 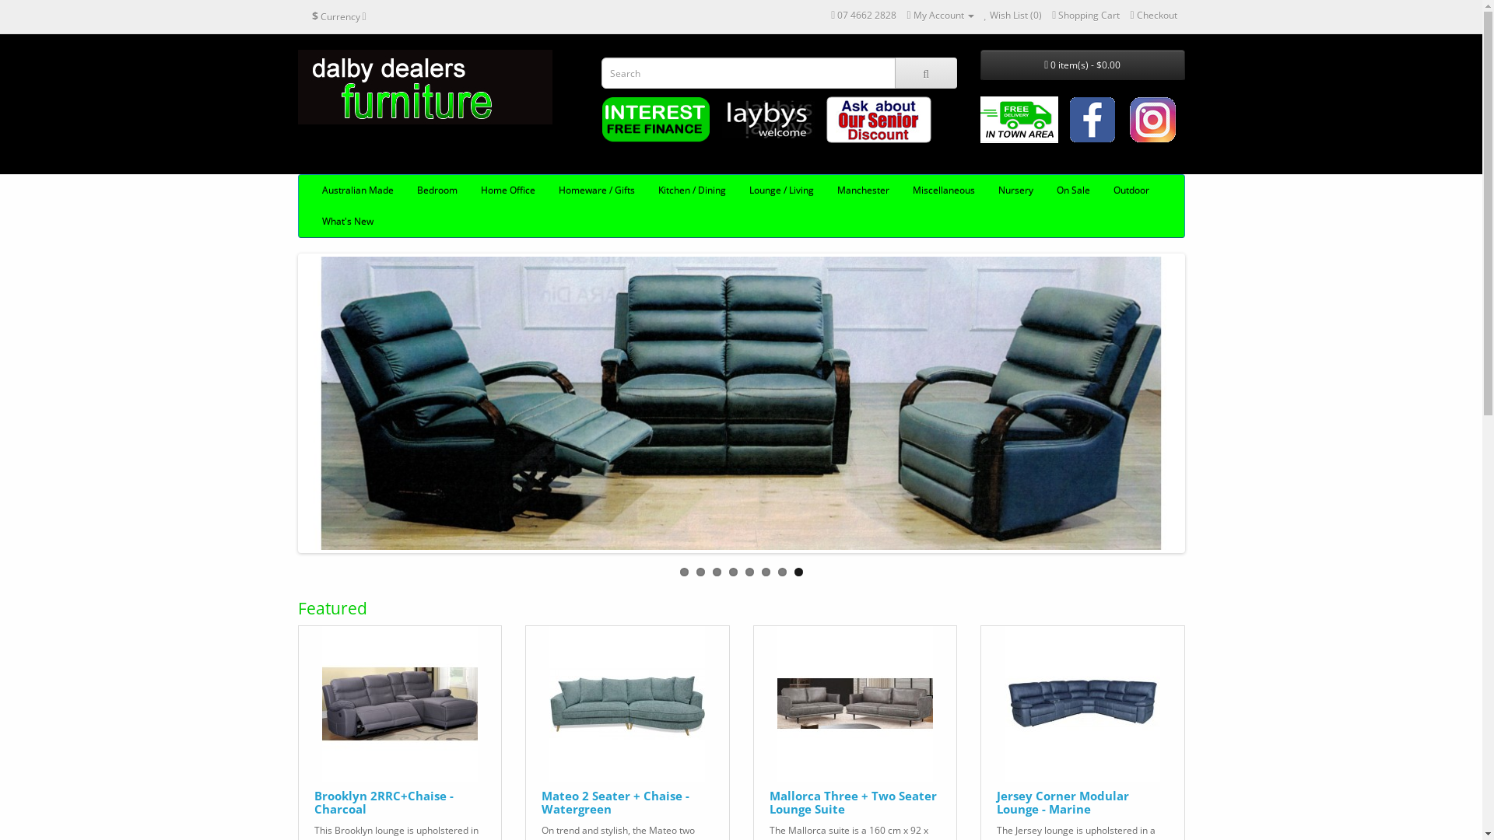 What do you see at coordinates (691, 191) in the screenshot?
I see `Kitchen / Dining` at bounding box center [691, 191].